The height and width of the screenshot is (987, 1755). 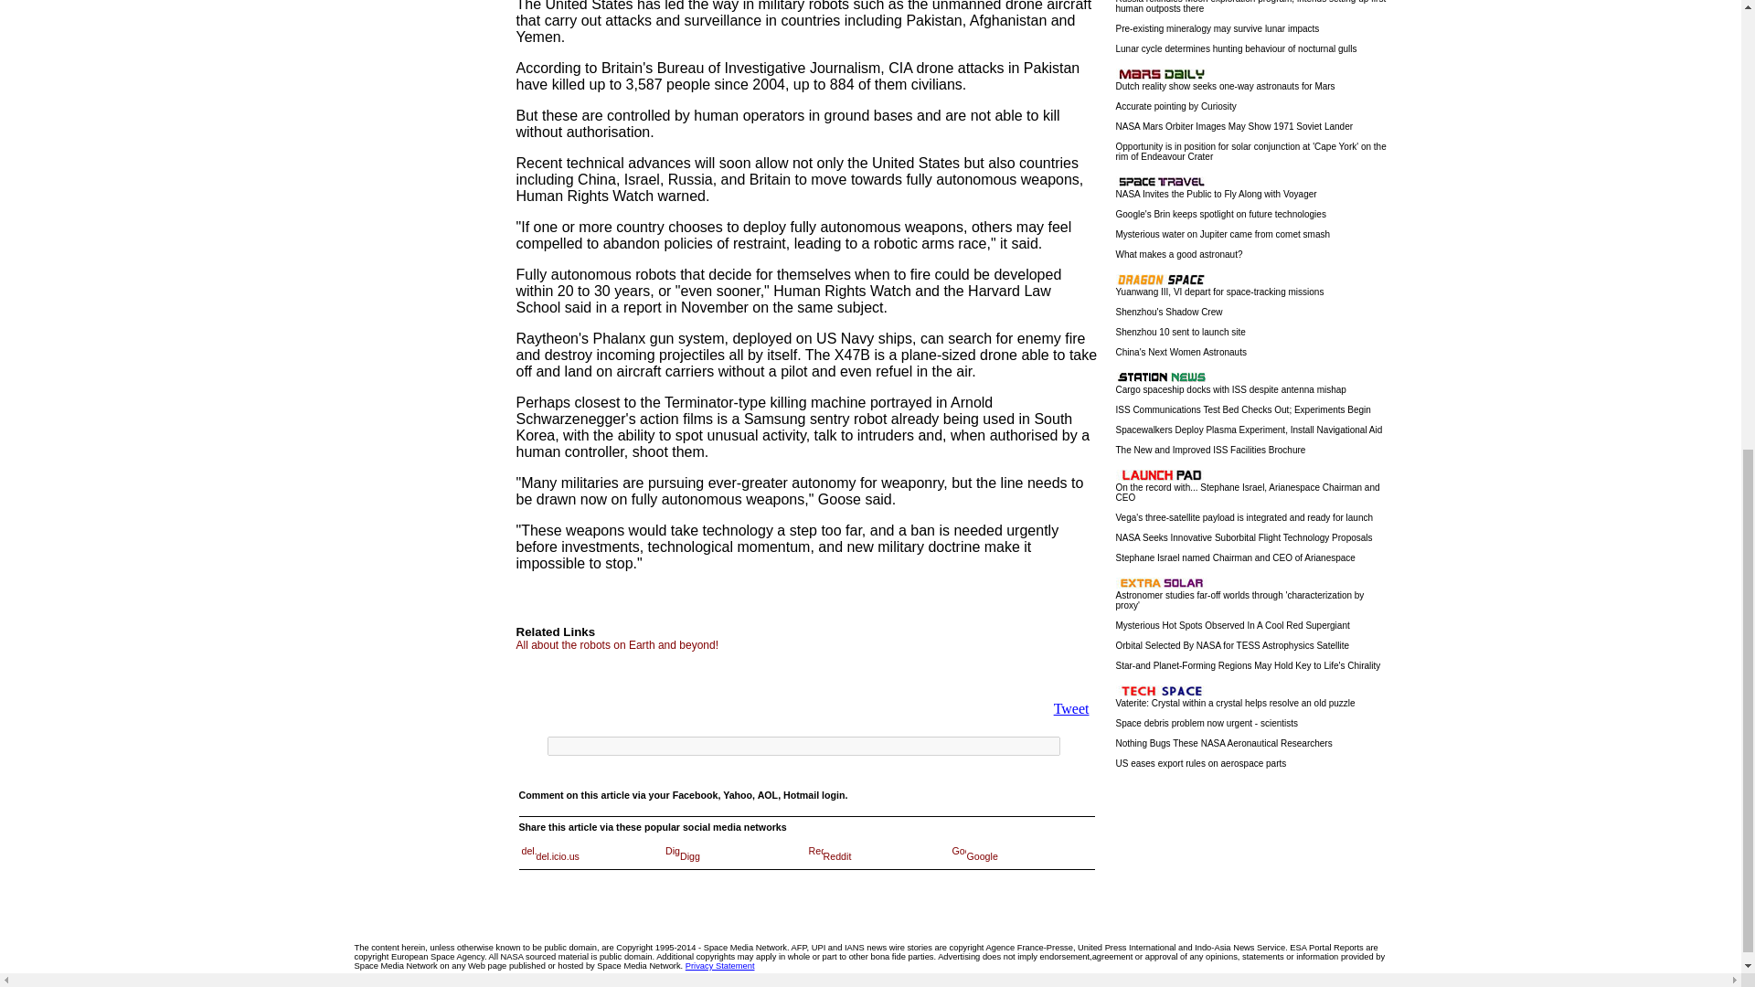 What do you see at coordinates (682, 855) in the screenshot?
I see `Digg` at bounding box center [682, 855].